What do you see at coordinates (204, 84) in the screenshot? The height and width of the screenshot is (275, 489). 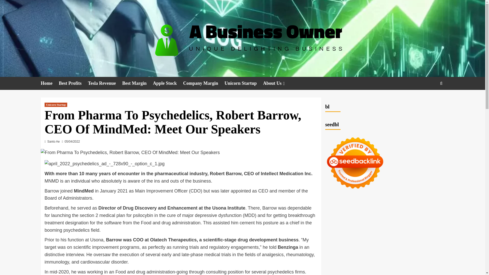 I see `Company Margin` at bounding box center [204, 84].